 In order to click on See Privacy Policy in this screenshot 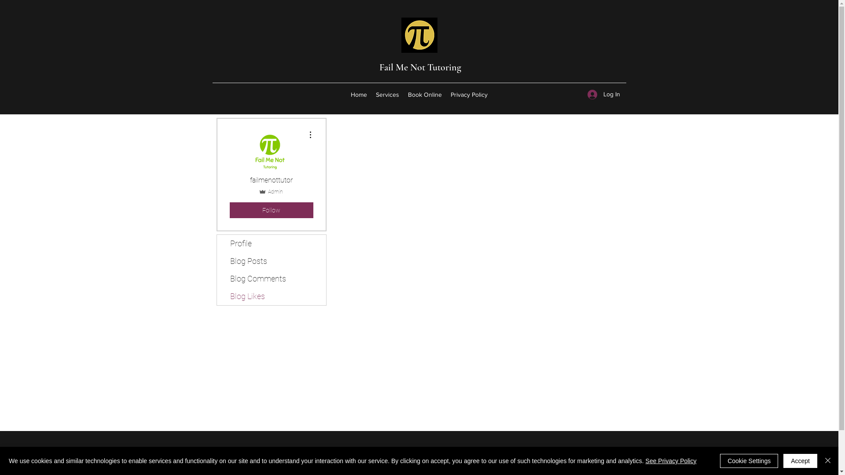, I will do `click(671, 461)`.